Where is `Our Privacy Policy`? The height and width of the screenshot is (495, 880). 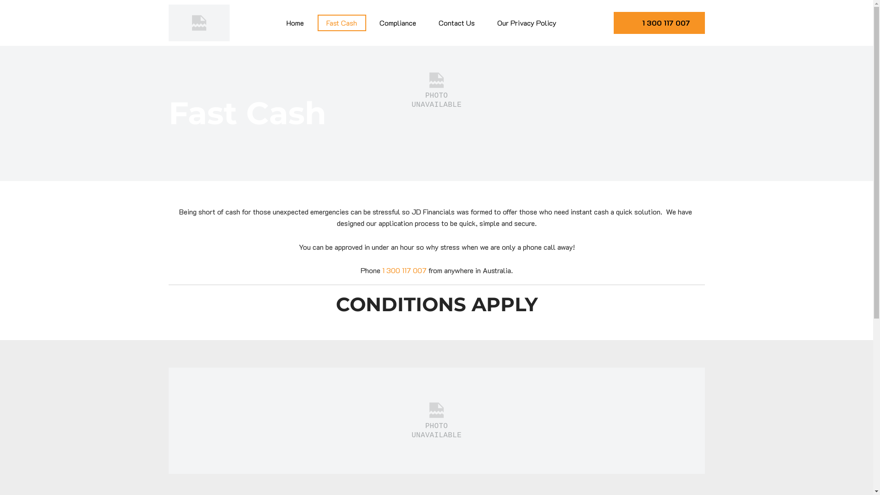
Our Privacy Policy is located at coordinates (527, 23).